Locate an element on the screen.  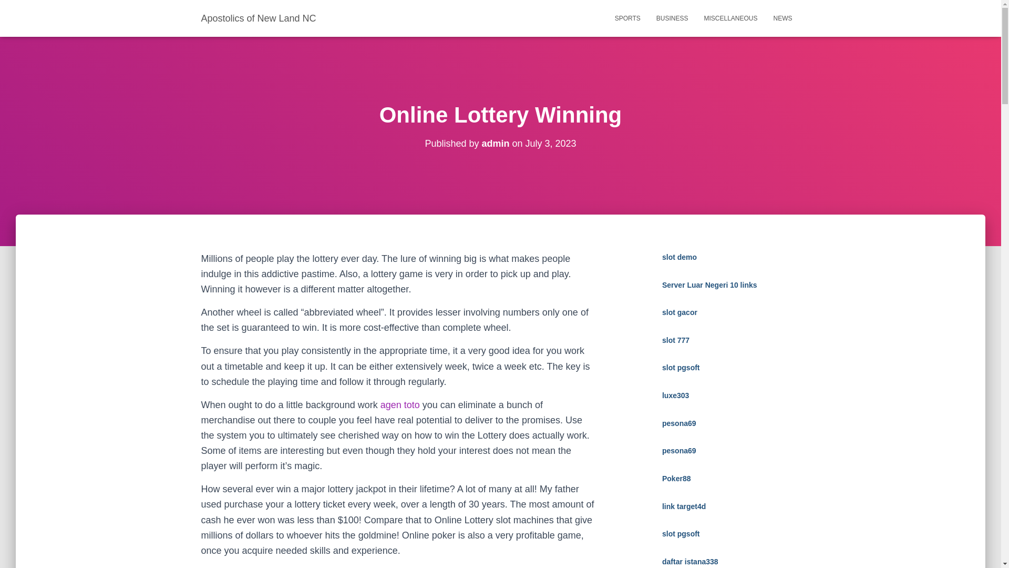
luxe303 is located at coordinates (675, 395).